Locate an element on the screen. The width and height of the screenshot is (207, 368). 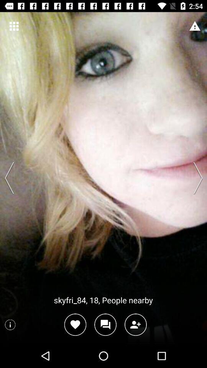
click to message option is located at coordinates (105, 324).